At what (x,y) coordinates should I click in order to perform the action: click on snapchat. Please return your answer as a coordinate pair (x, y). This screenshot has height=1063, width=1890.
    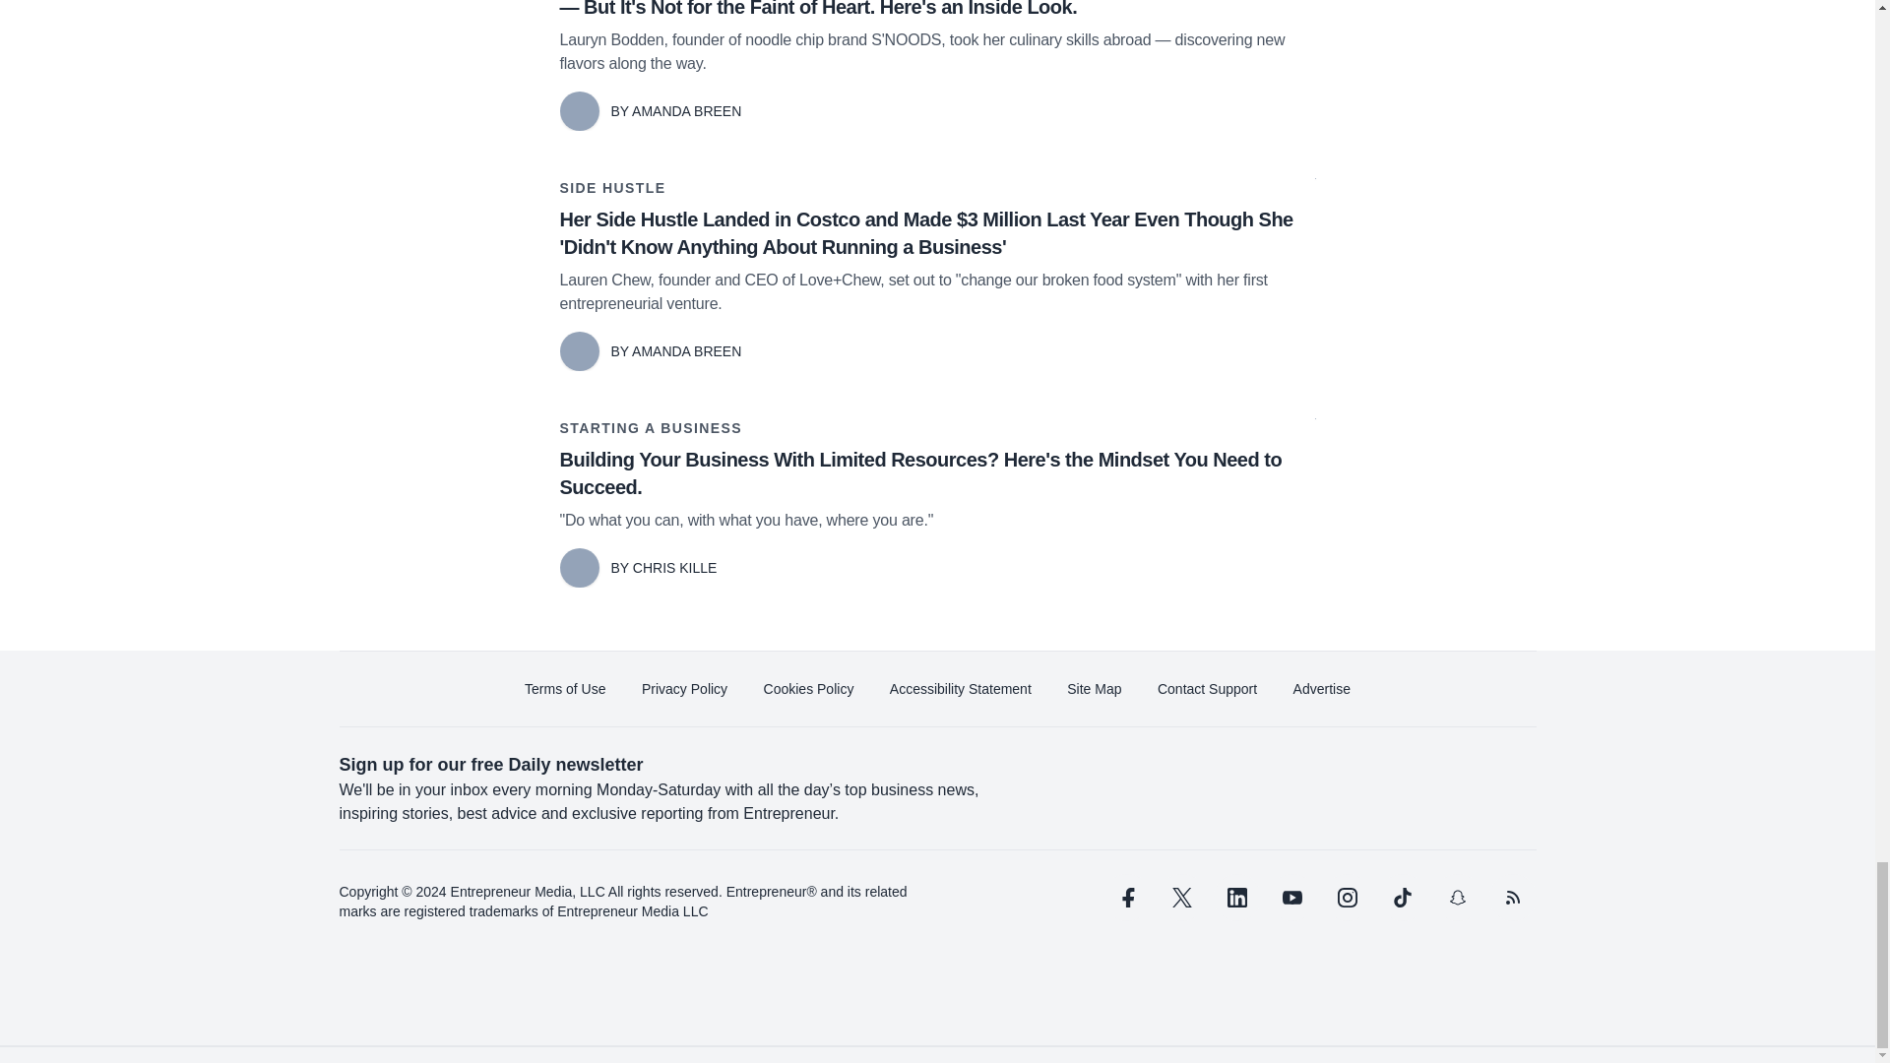
    Looking at the image, I should click on (1456, 898).